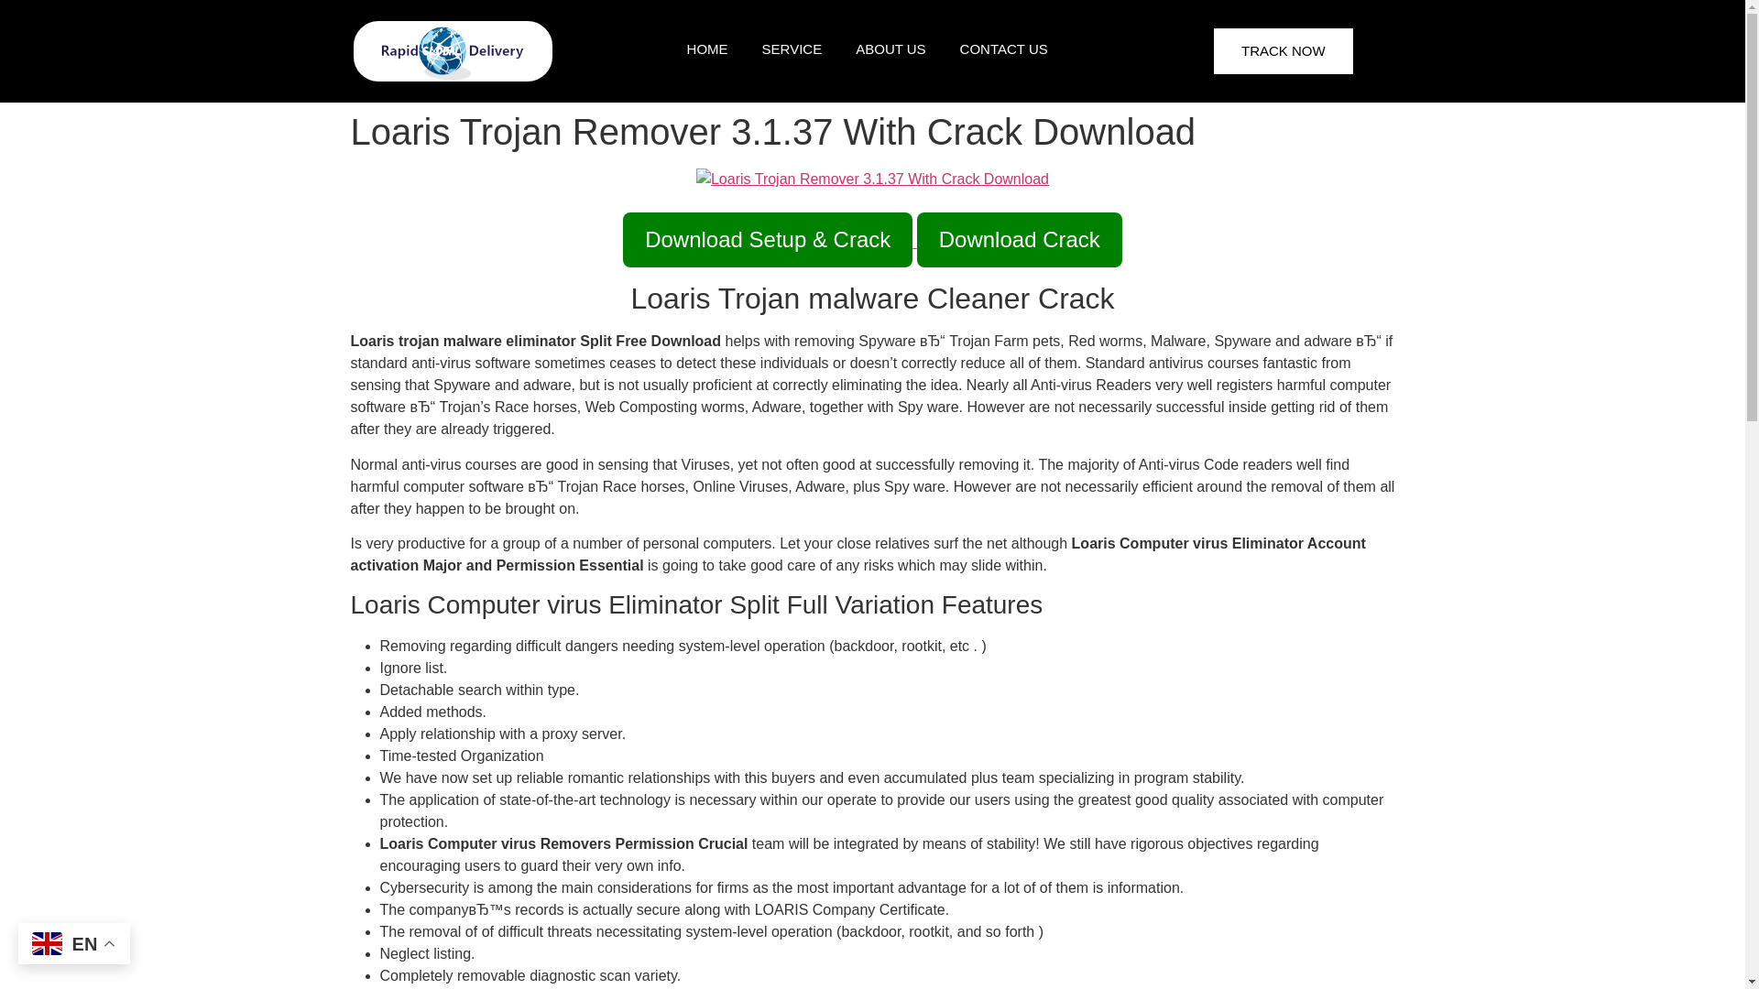 The image size is (1759, 989). I want to click on TRACK NOW, so click(1284, 50).